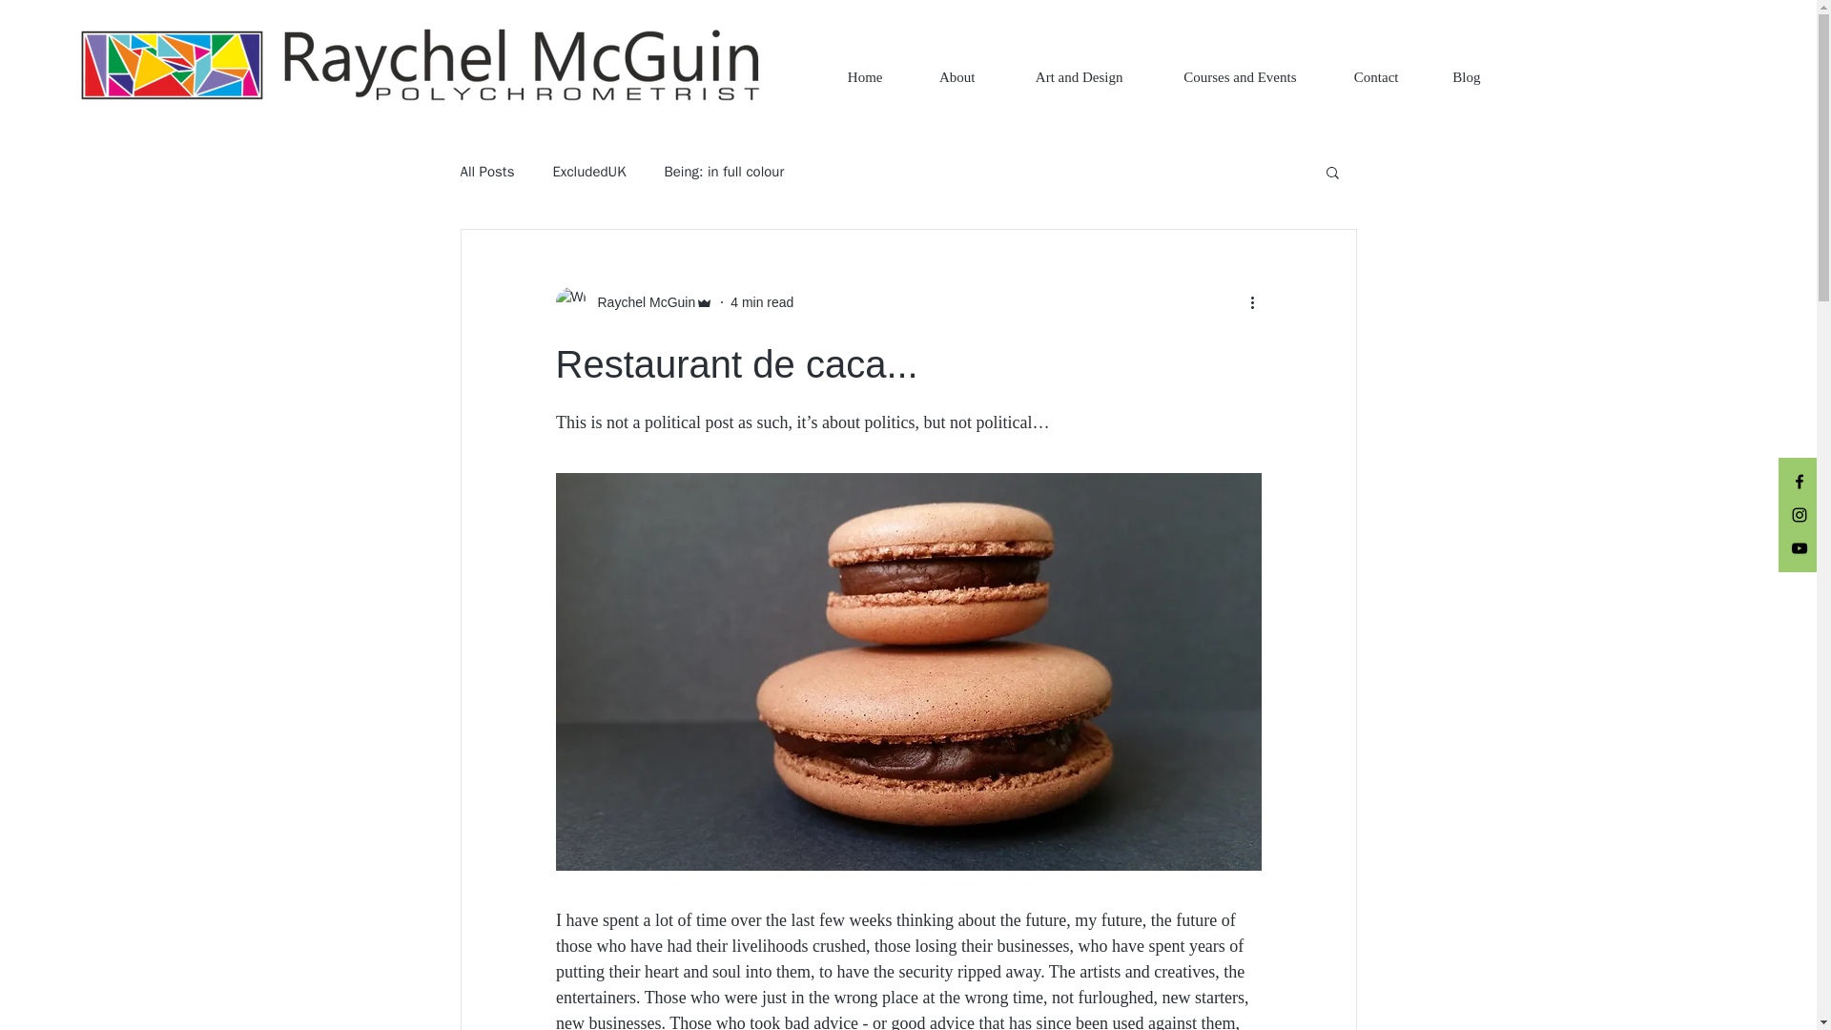  Describe the element at coordinates (1063, 77) in the screenshot. I see `Art and Design` at that location.